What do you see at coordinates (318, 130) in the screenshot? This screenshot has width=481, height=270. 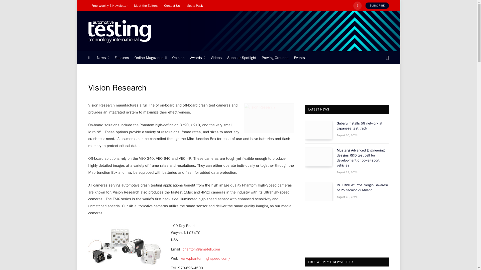 I see `Subaru installs 5G network at Japanese test track` at bounding box center [318, 130].